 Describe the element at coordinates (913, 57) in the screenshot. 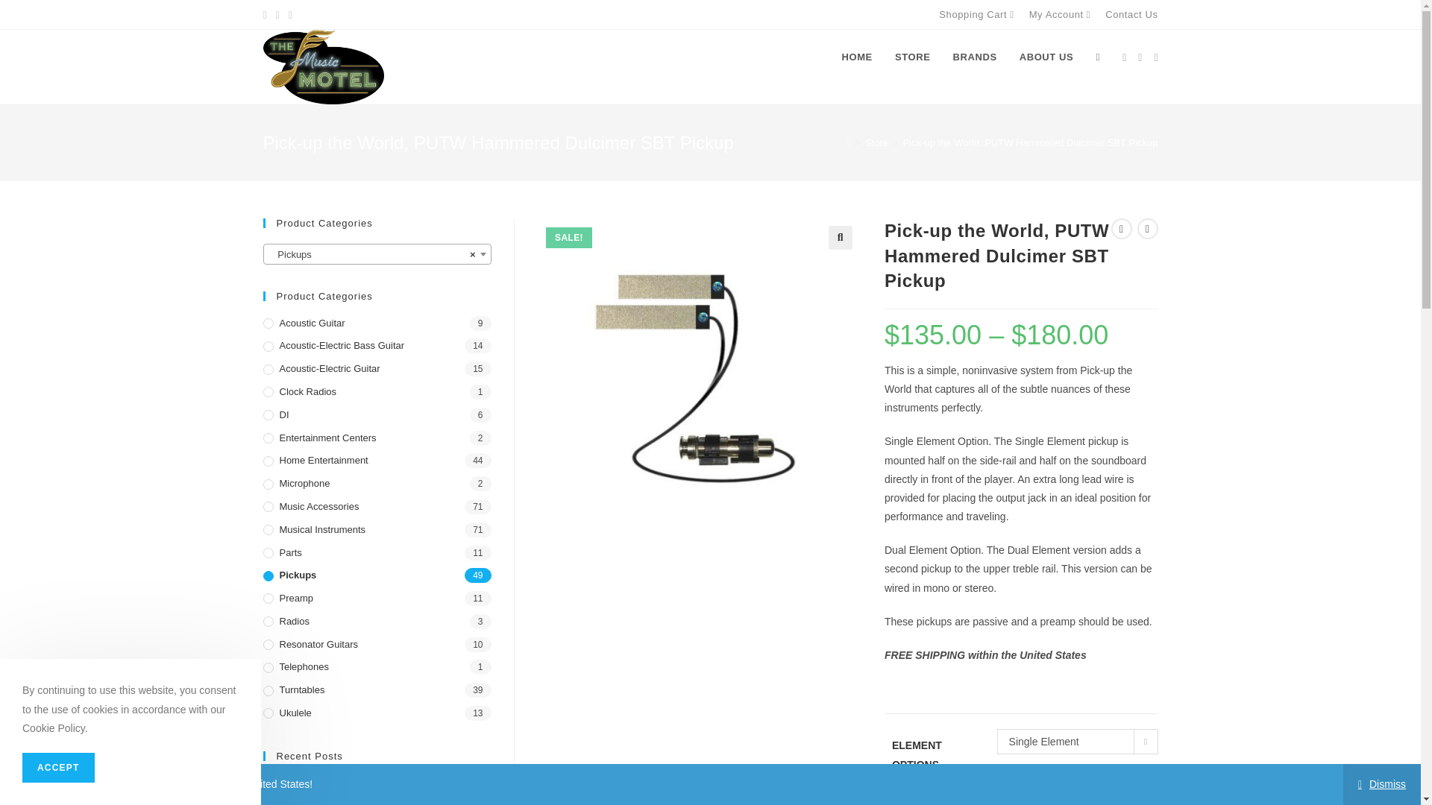

I see `STORE` at that location.